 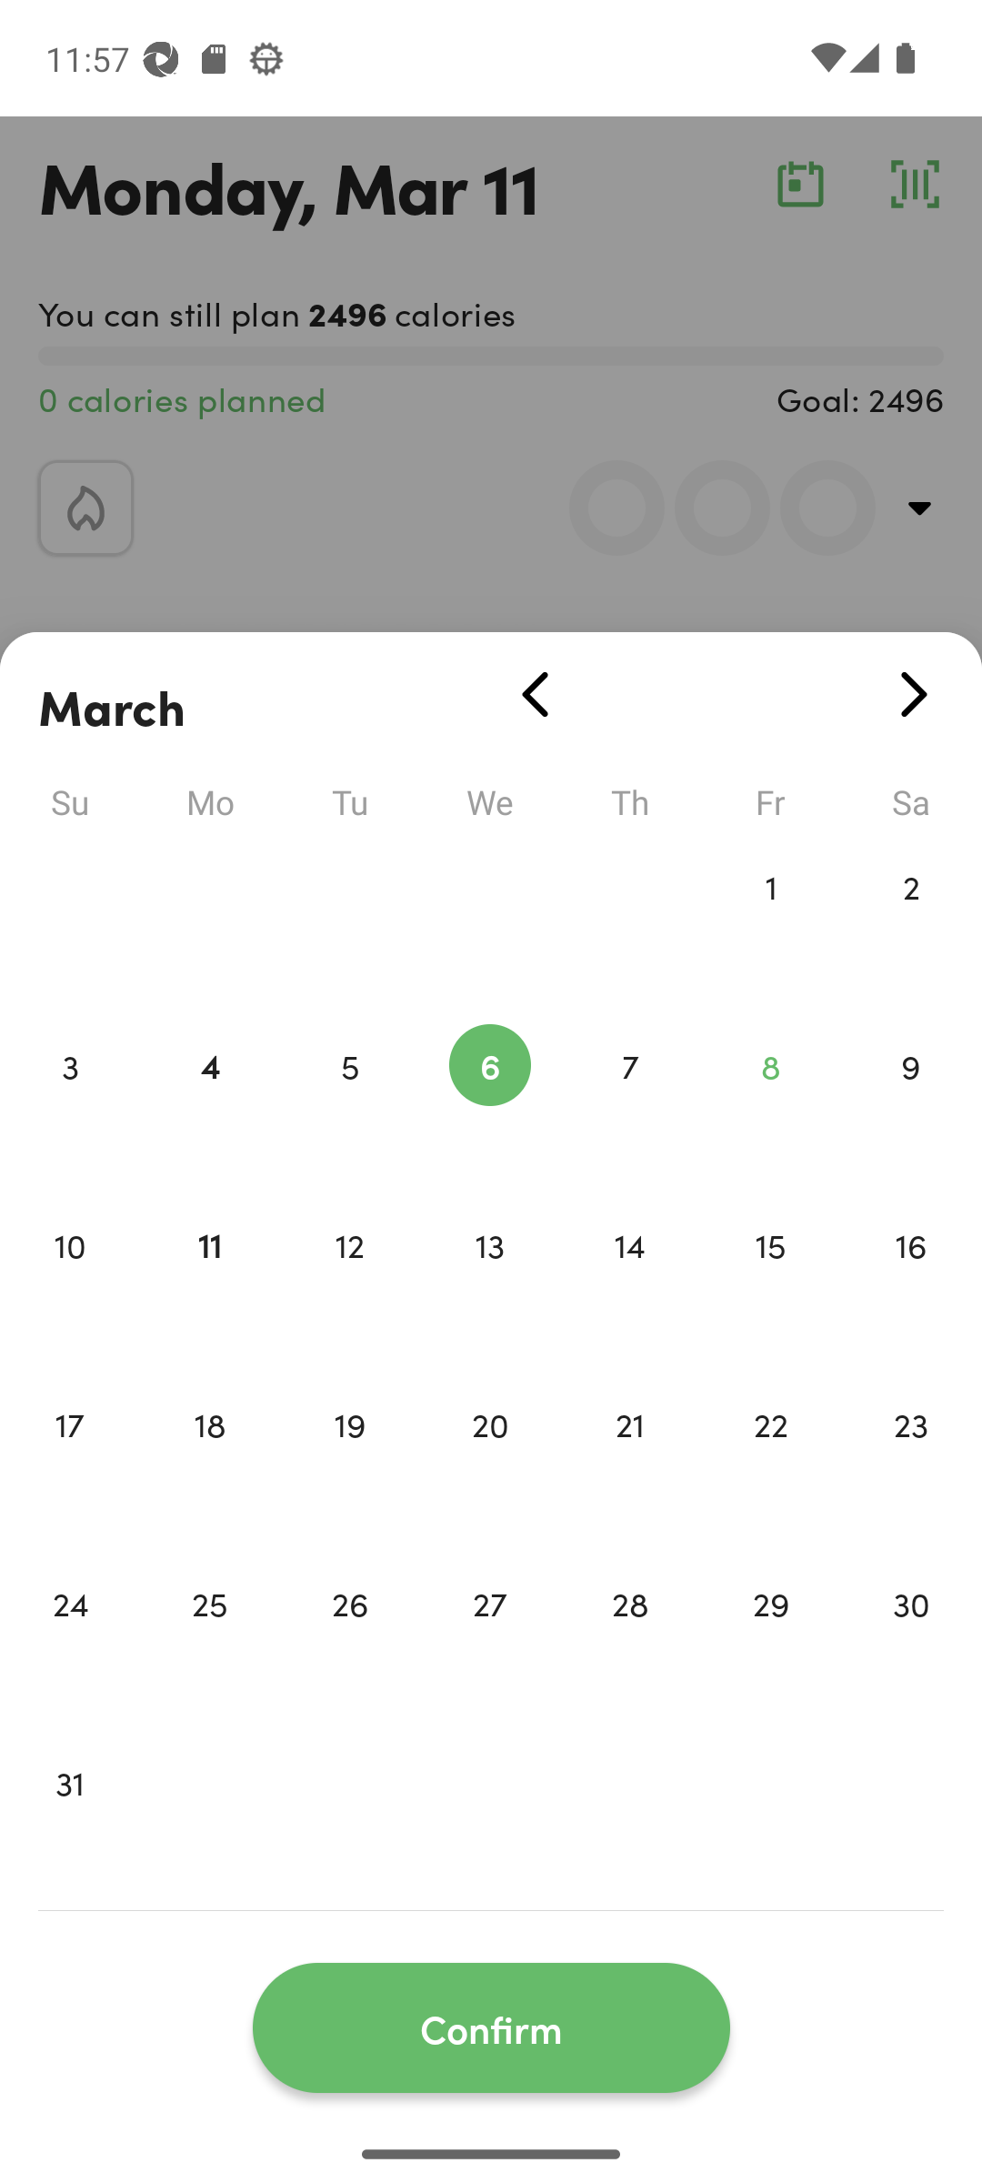 What do you see at coordinates (349, 1283) in the screenshot?
I see `12` at bounding box center [349, 1283].